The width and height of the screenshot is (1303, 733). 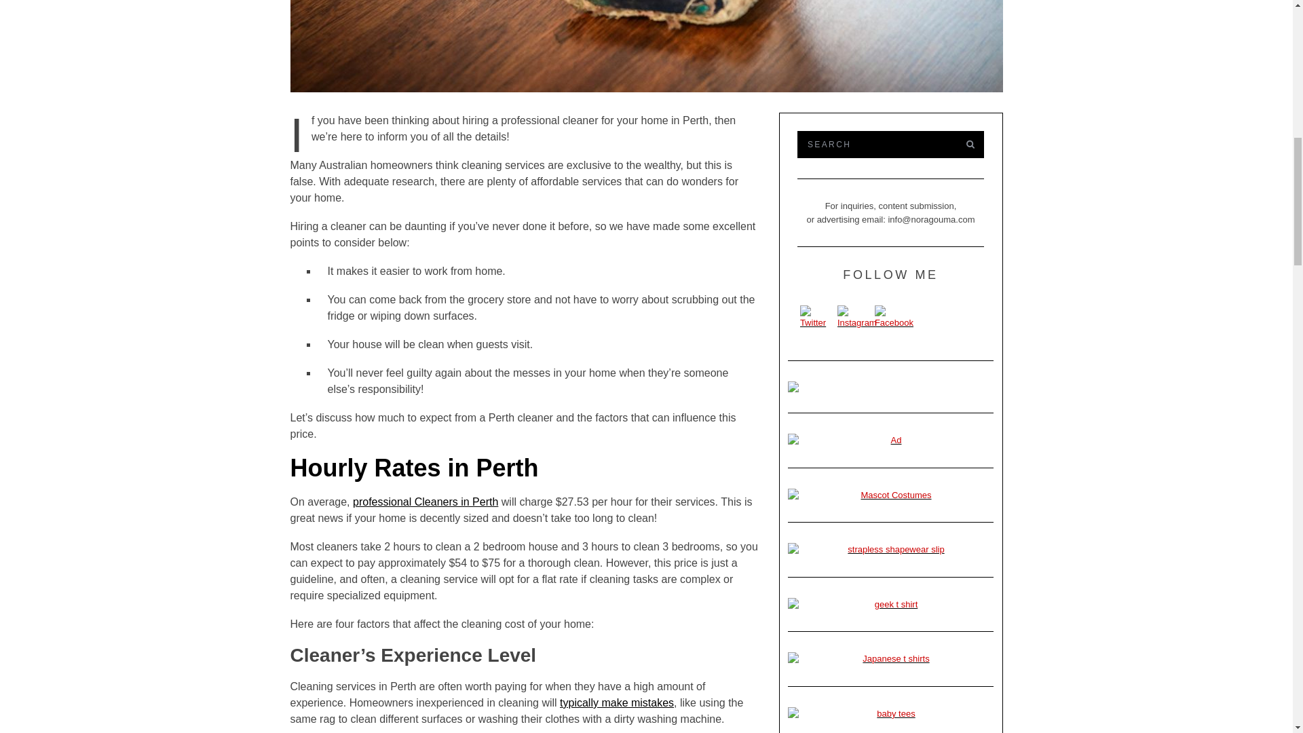 What do you see at coordinates (893, 318) in the screenshot?
I see `Facebook` at bounding box center [893, 318].